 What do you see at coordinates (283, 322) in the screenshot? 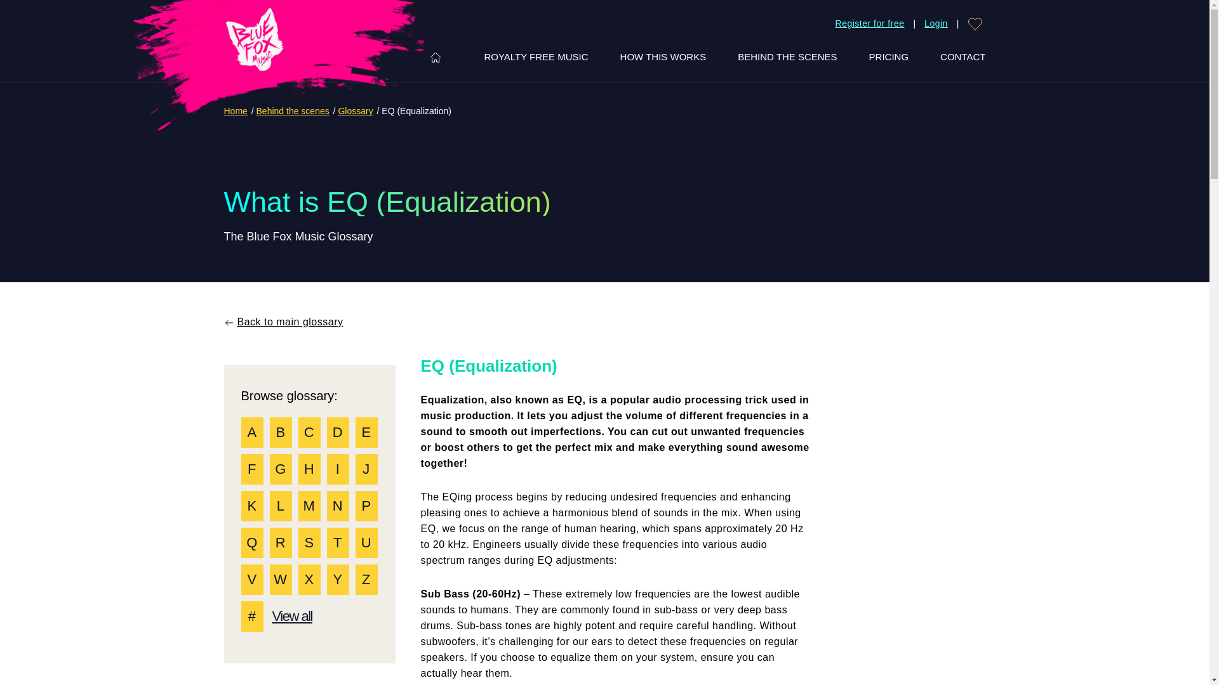
I see `Back to main glossary` at bounding box center [283, 322].